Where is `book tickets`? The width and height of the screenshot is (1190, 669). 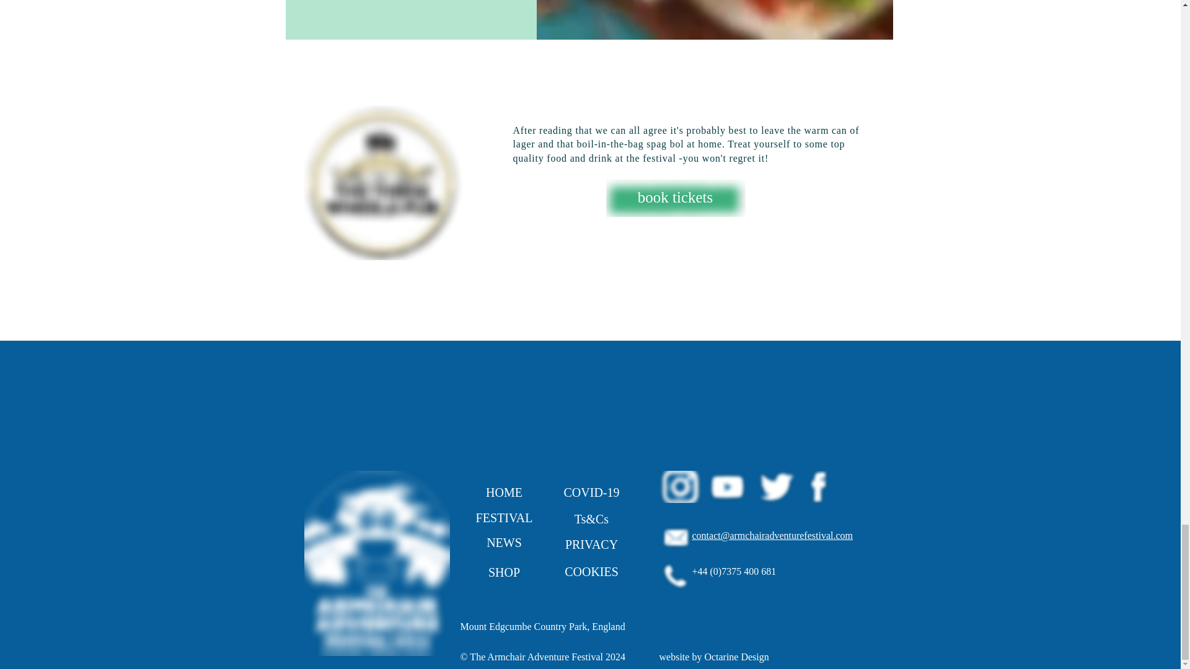 book tickets is located at coordinates (676, 197).